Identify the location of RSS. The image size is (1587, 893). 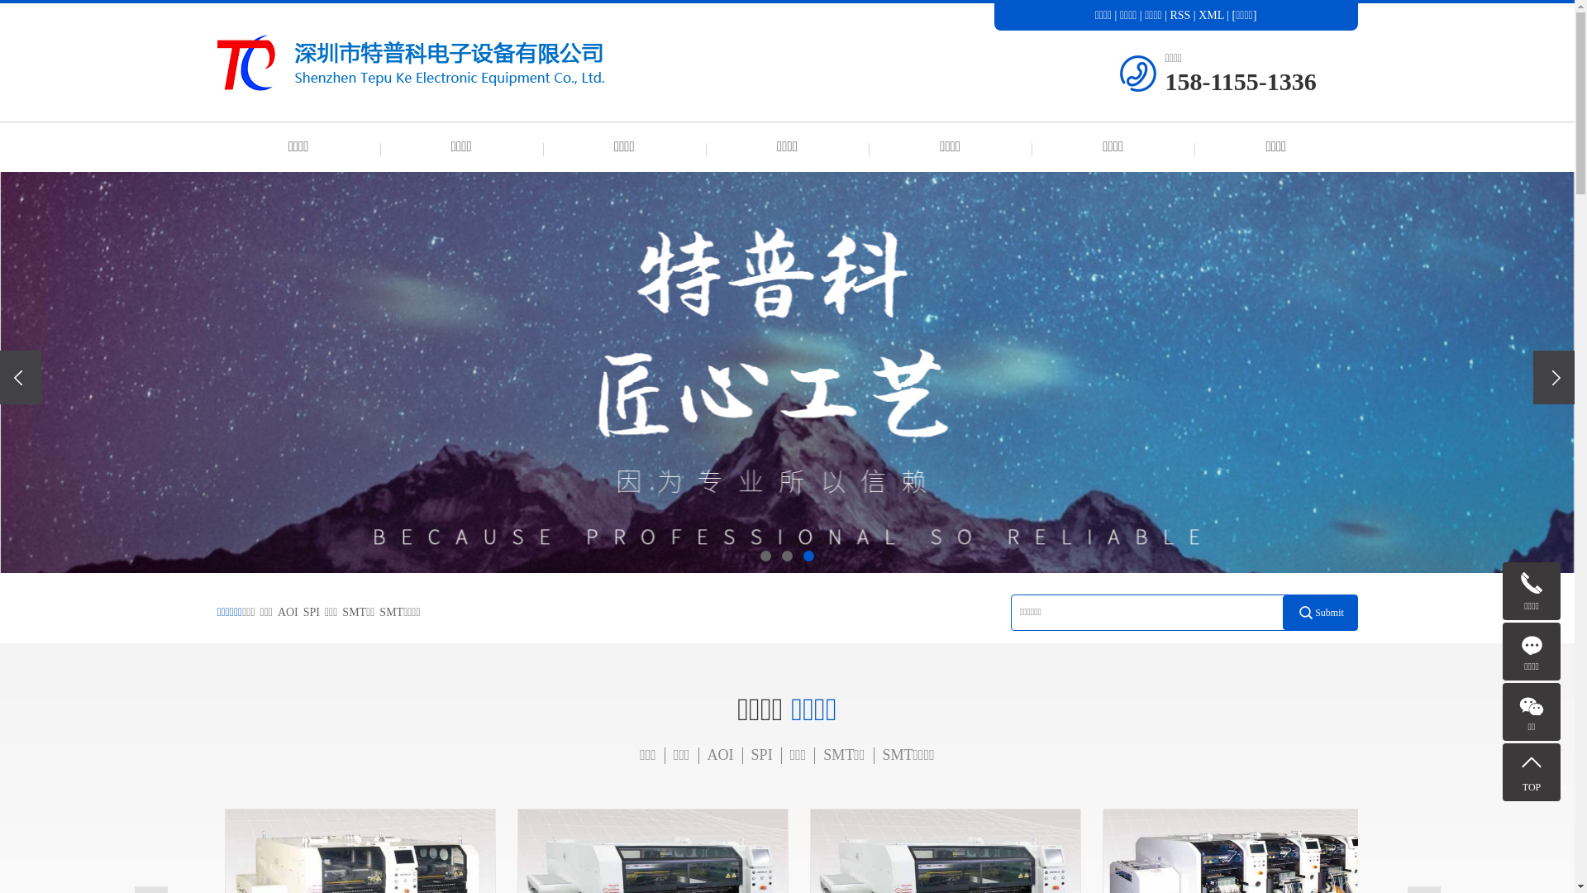
(1180, 15).